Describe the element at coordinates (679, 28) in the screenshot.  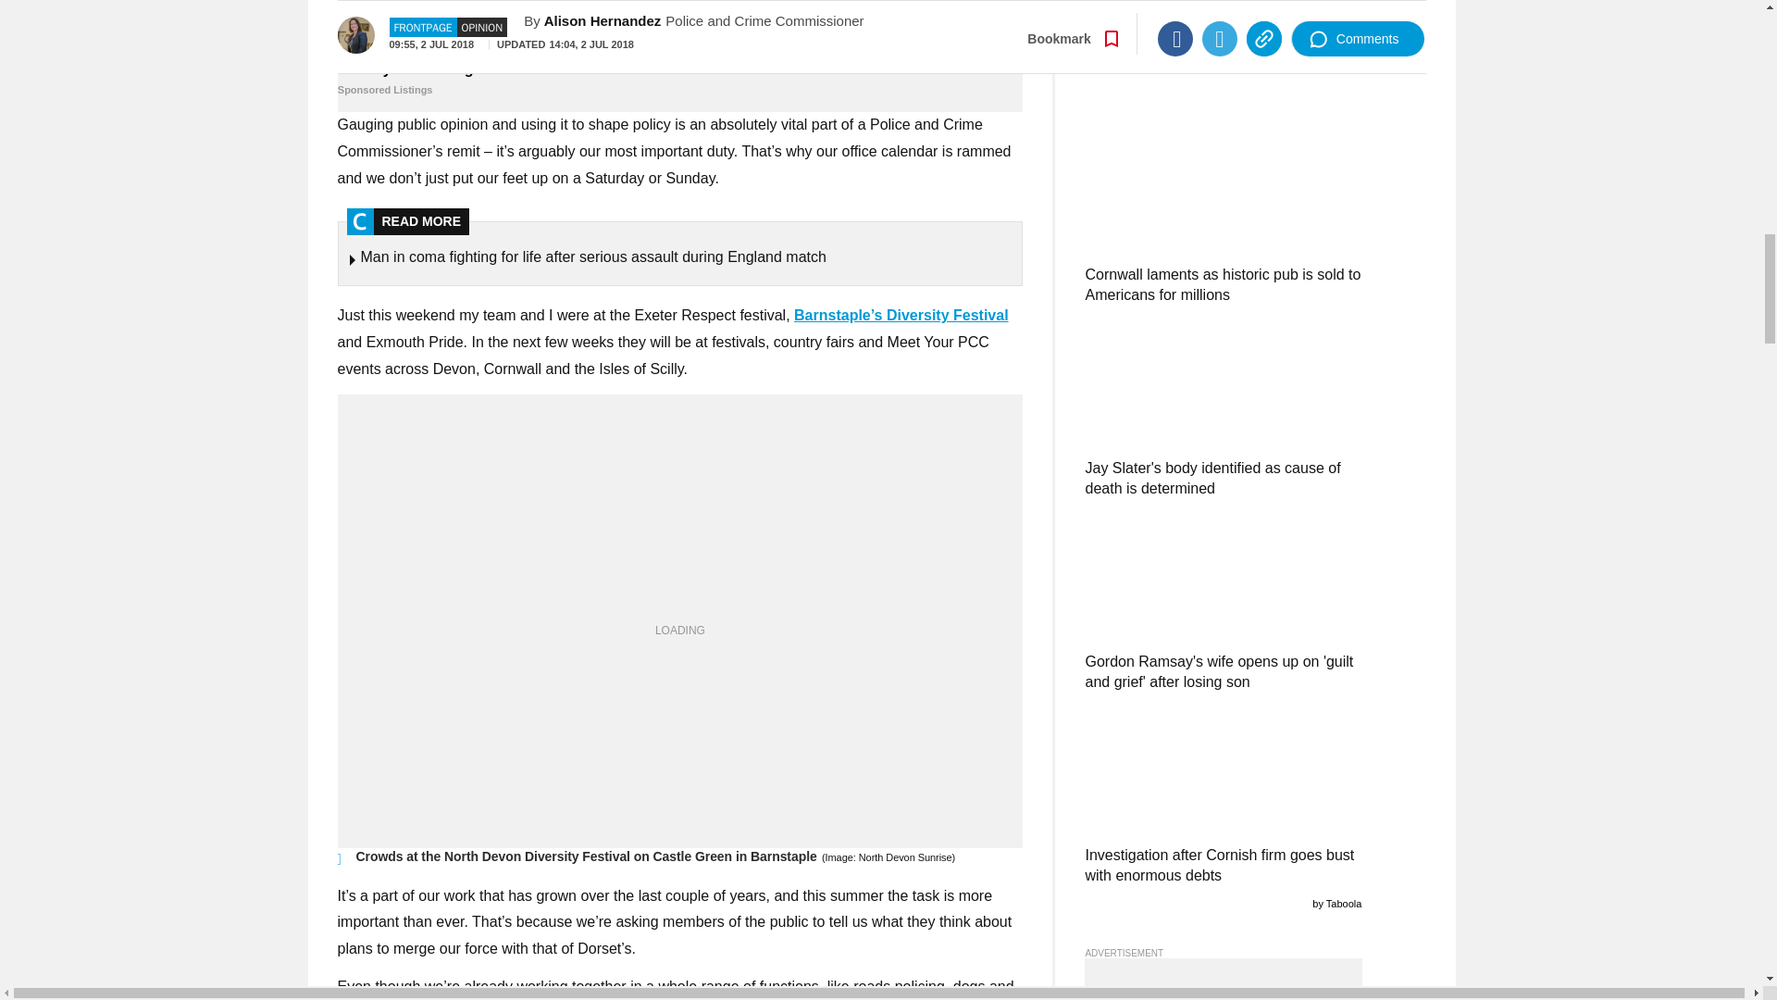
I see `Fertility Clinics Might Be Better Than You Think` at that location.